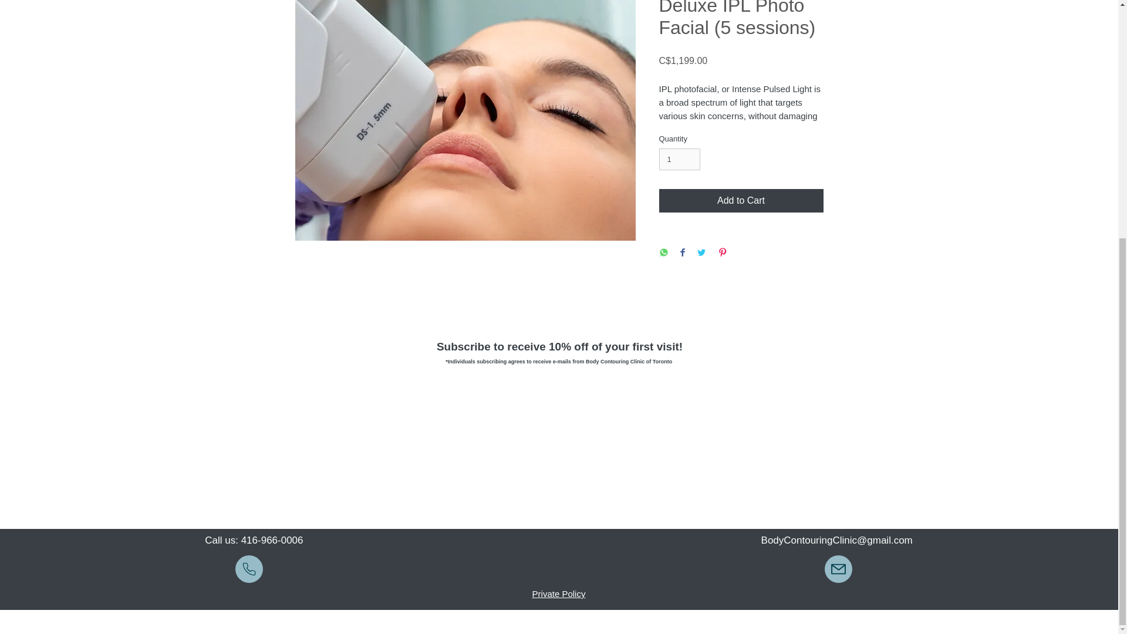 The width and height of the screenshot is (1127, 634). I want to click on Add to Cart, so click(740, 200).